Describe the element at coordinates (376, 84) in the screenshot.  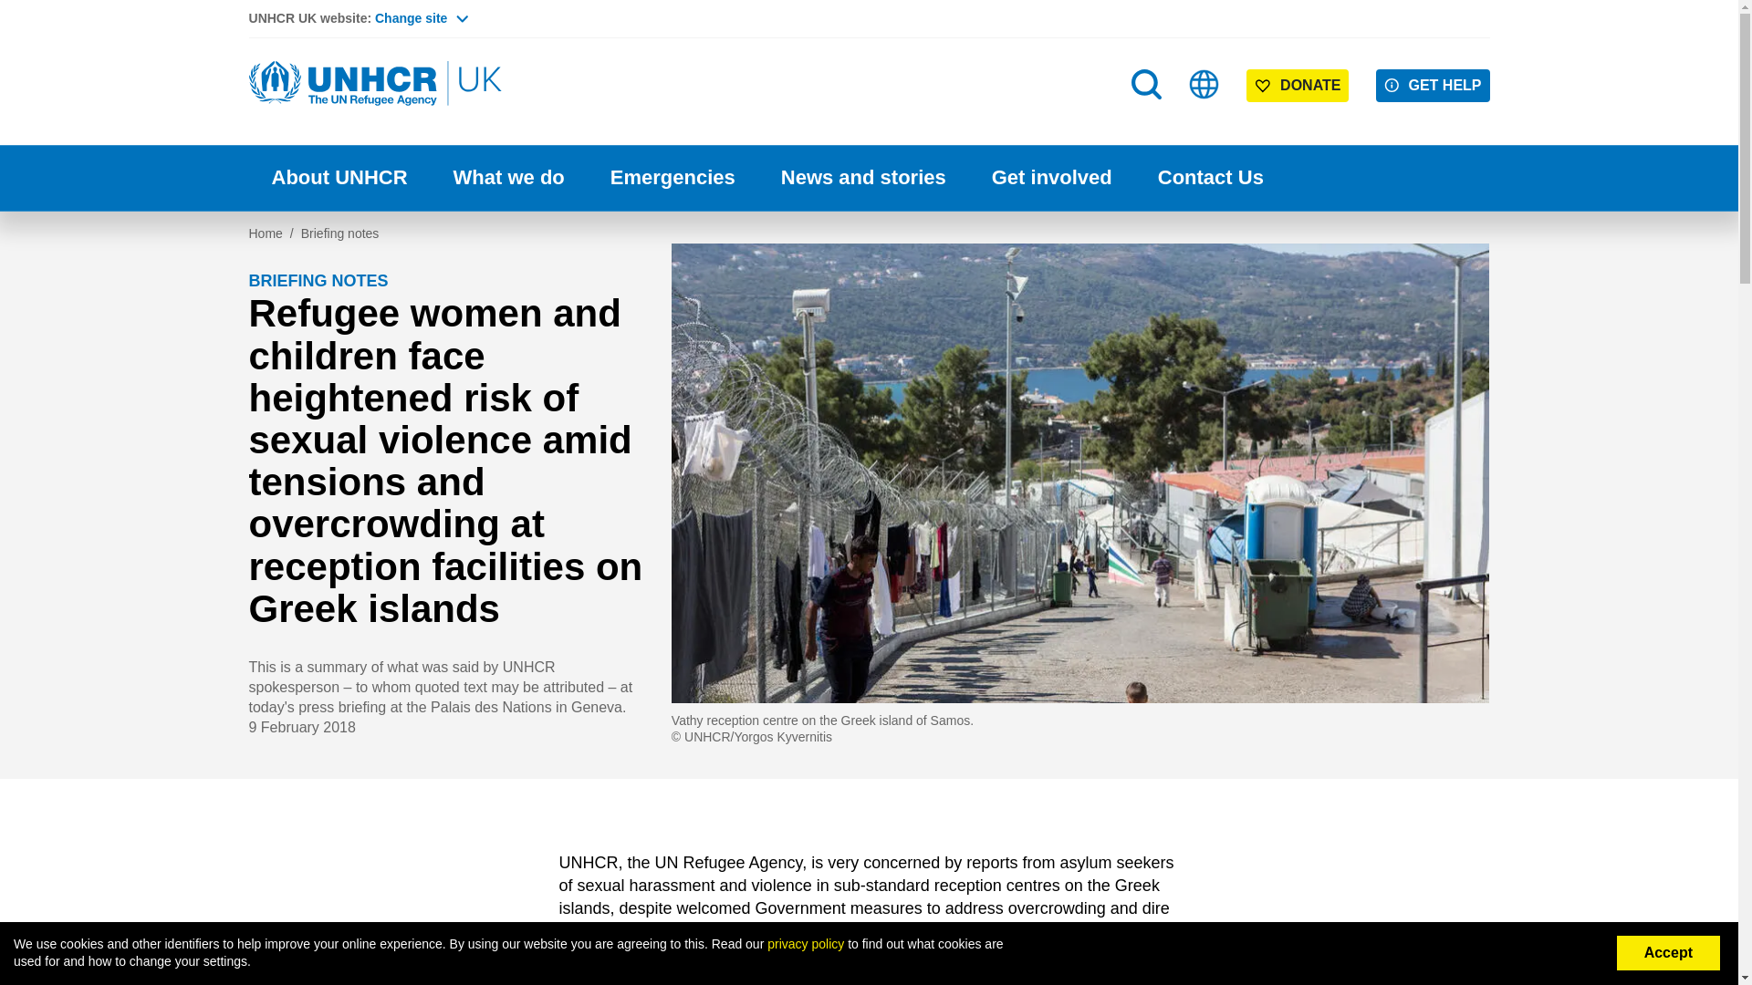
I see `Home` at that location.